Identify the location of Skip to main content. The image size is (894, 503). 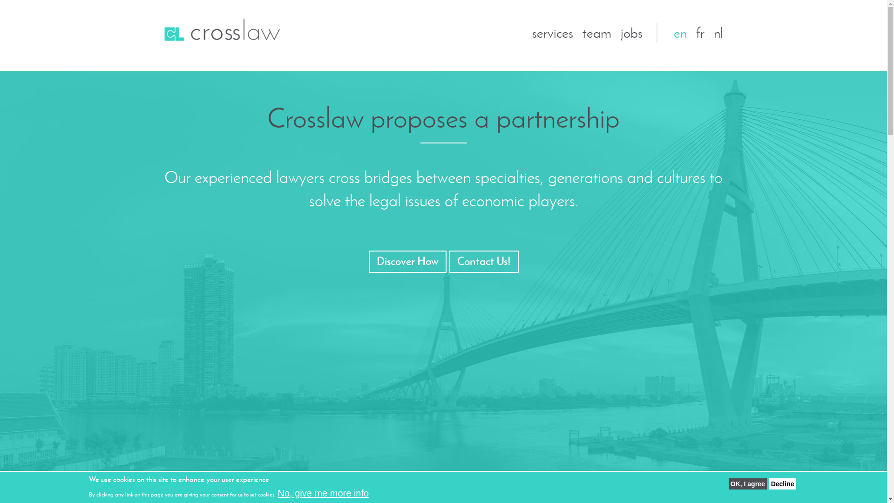
(387, 0).